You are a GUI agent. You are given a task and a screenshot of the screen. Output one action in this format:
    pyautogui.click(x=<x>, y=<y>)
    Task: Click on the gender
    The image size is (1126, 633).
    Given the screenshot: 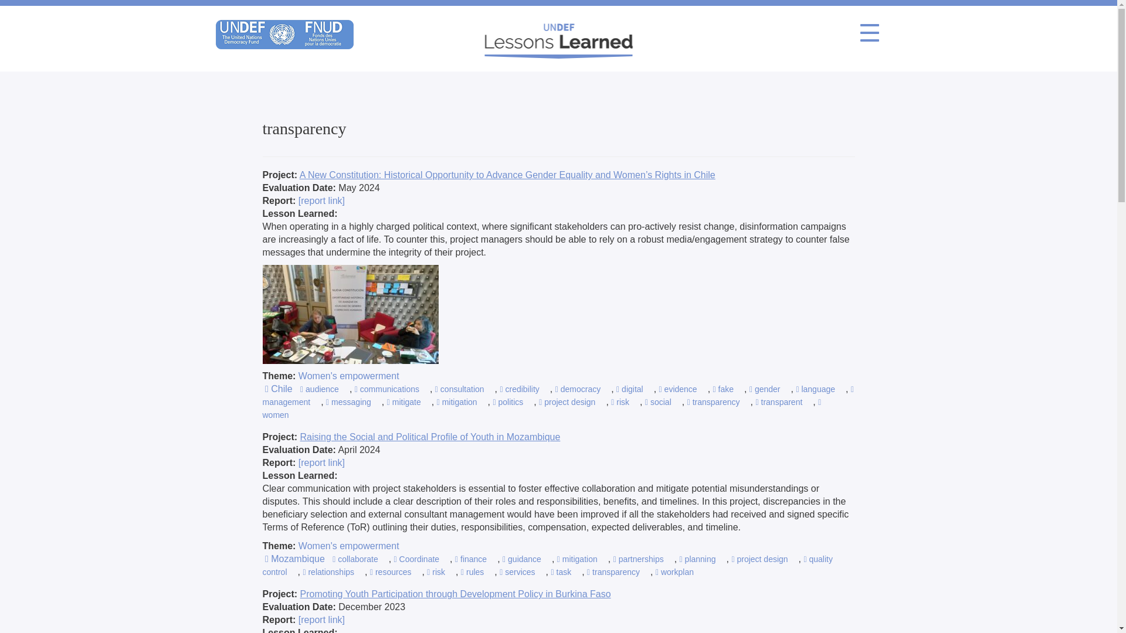 What is the action you would take?
    pyautogui.click(x=765, y=389)
    